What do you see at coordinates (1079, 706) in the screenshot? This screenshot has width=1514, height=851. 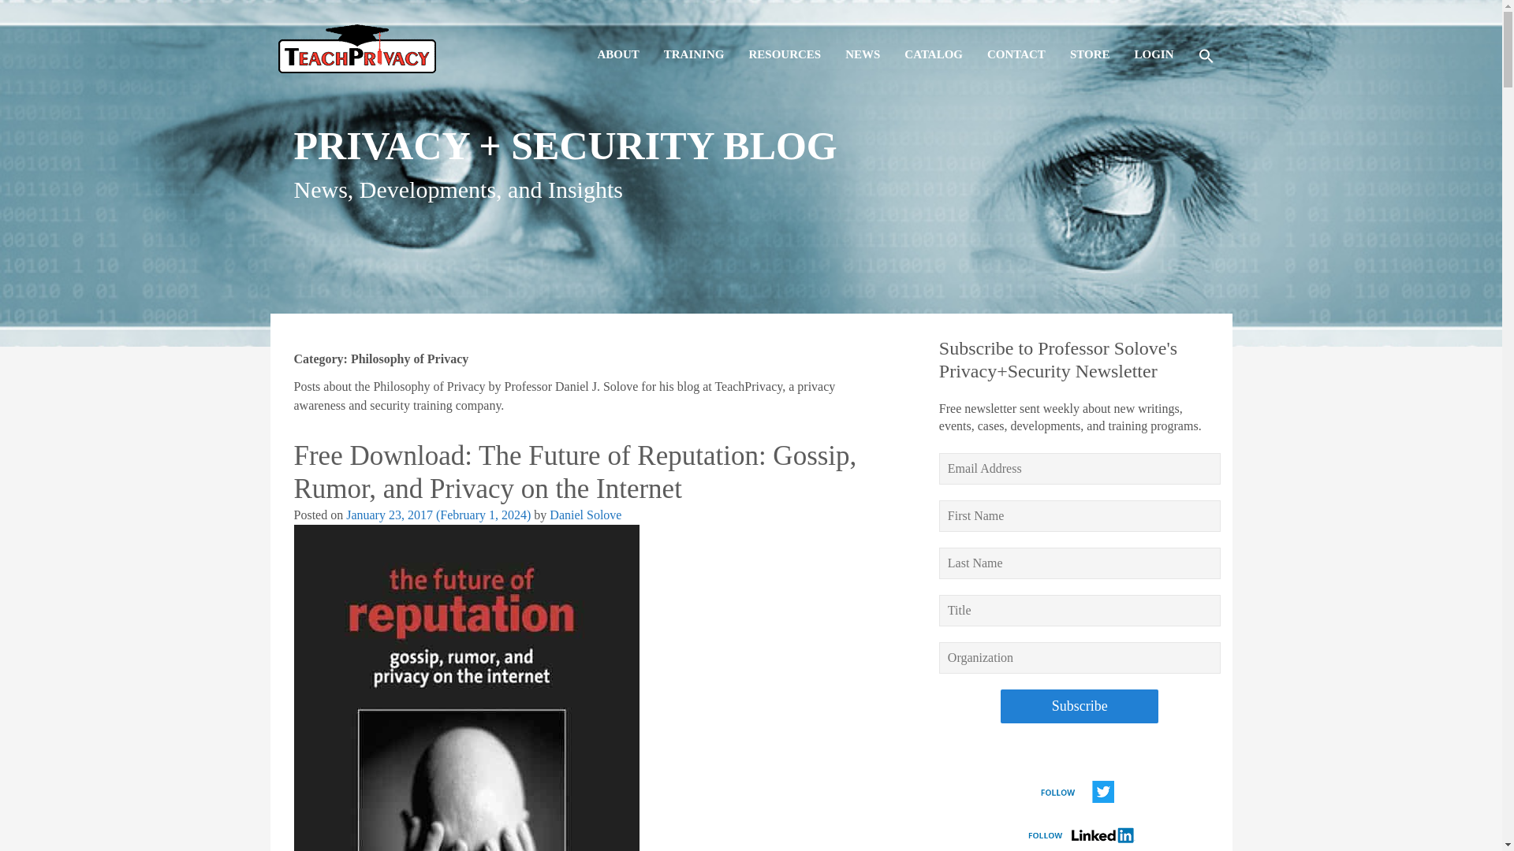 I see `Subscribe` at bounding box center [1079, 706].